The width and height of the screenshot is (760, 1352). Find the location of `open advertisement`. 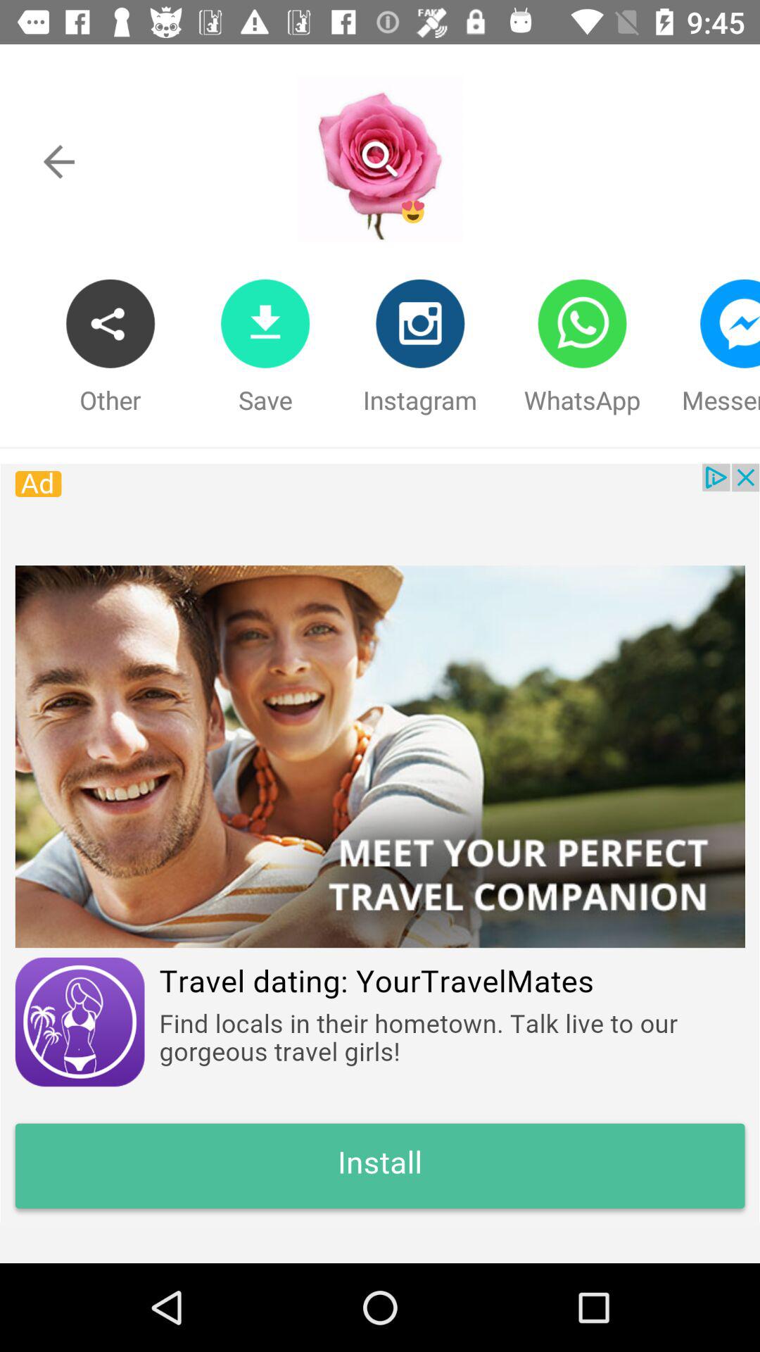

open advertisement is located at coordinates (380, 844).